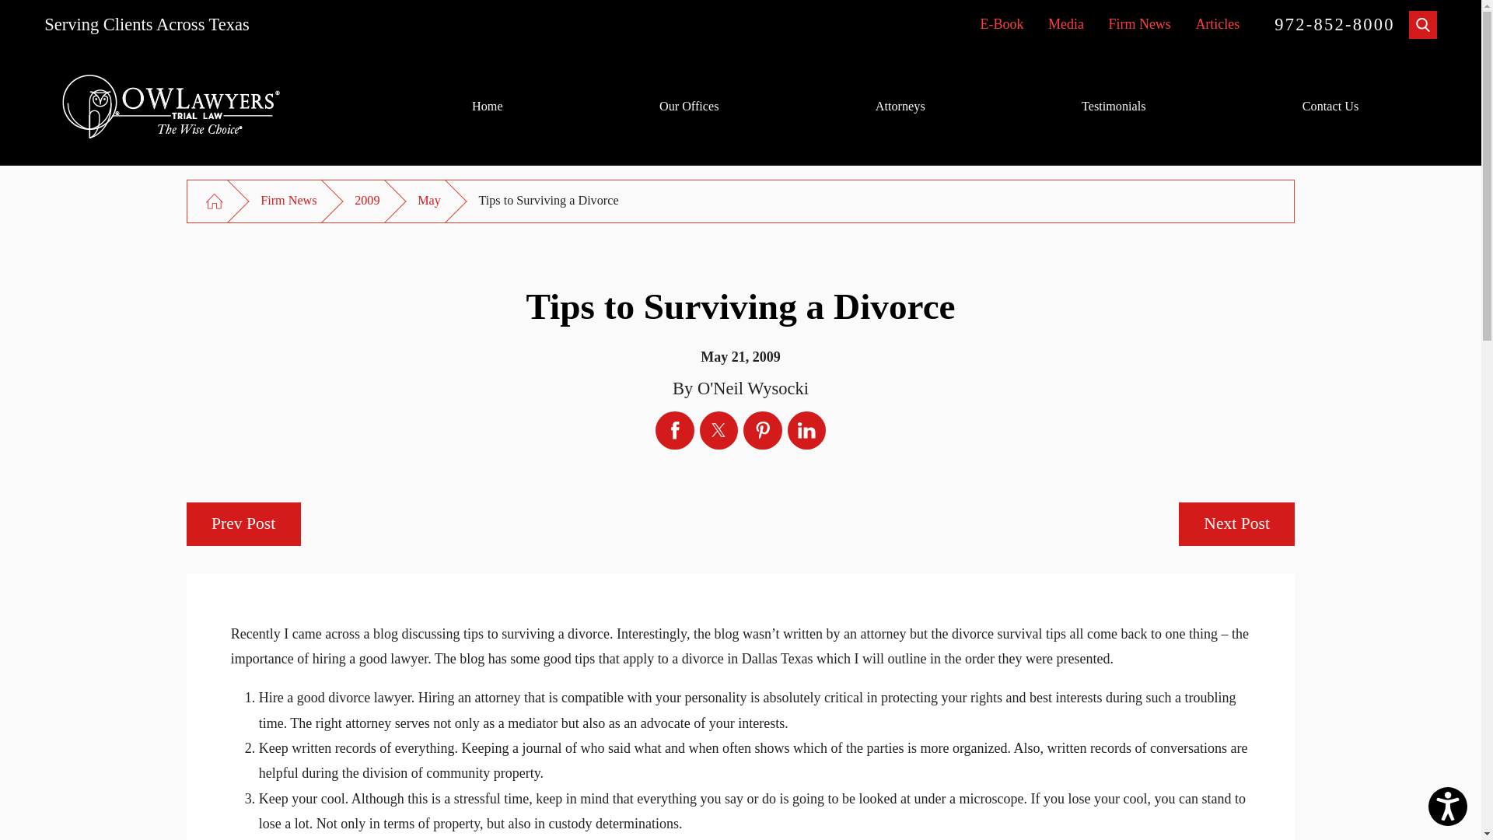 This screenshot has height=840, width=1493. I want to click on Attorneys, so click(900, 107).